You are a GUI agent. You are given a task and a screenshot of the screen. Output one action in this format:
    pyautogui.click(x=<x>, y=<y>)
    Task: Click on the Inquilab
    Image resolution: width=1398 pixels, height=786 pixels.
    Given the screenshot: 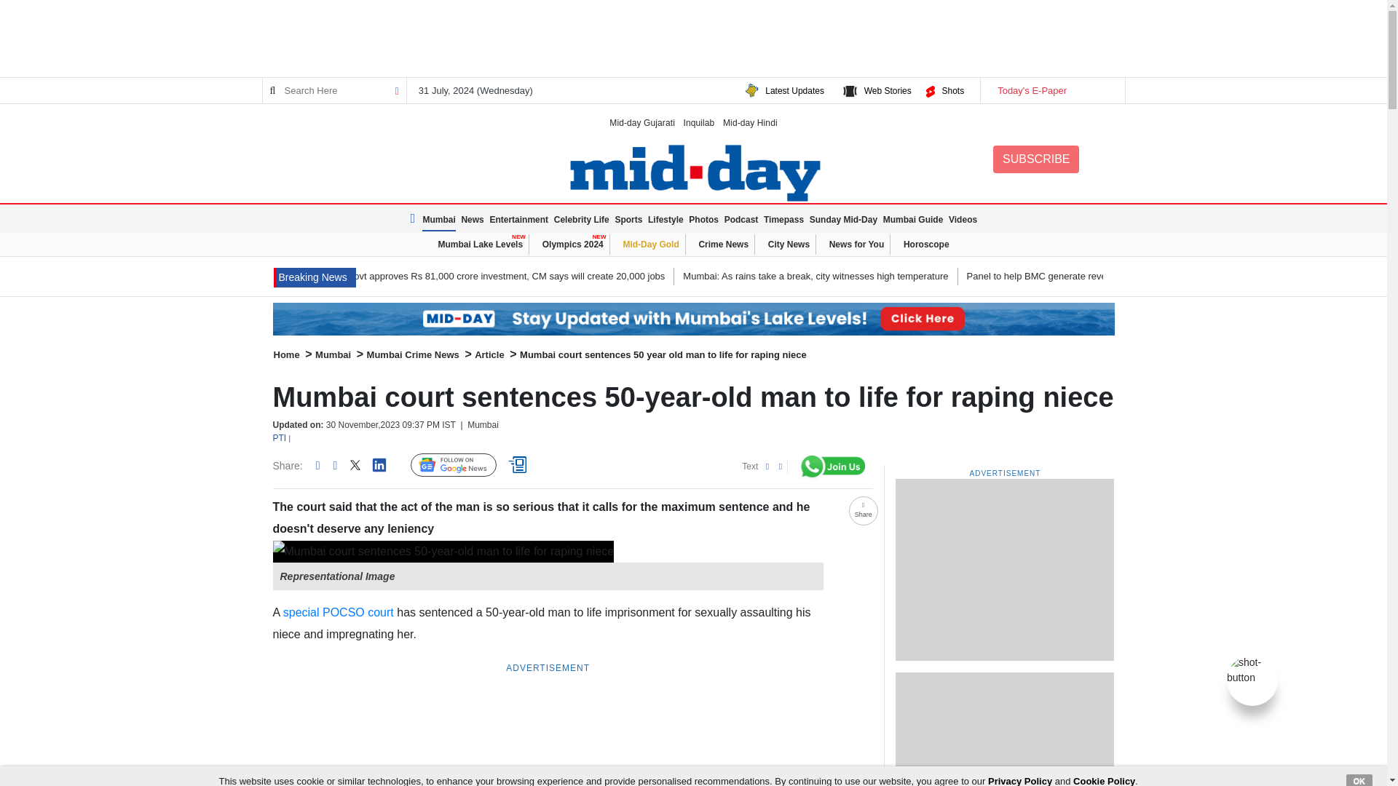 What is the action you would take?
    pyautogui.click(x=699, y=122)
    